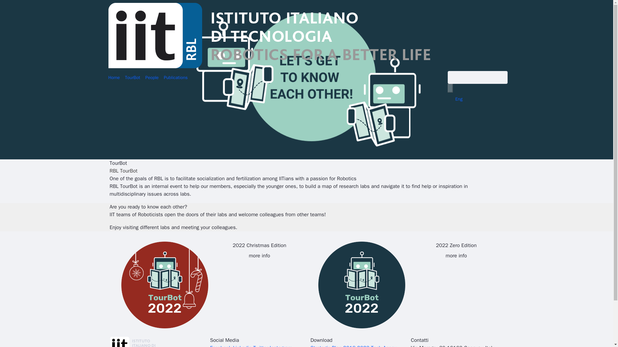 This screenshot has height=347, width=618. What do you see at coordinates (261, 346) in the screenshot?
I see `Twitter` at bounding box center [261, 346].